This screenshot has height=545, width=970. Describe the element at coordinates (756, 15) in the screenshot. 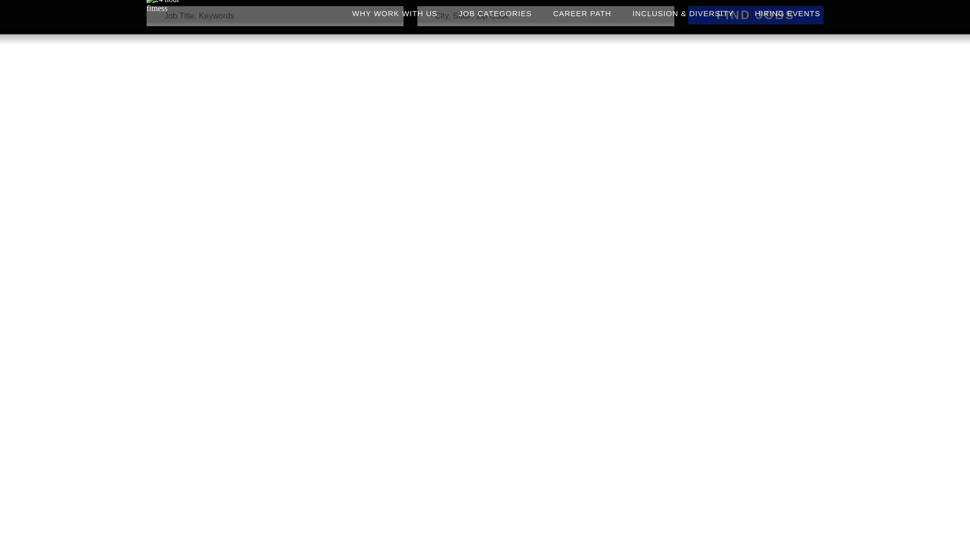

I see `Submit Search` at that location.